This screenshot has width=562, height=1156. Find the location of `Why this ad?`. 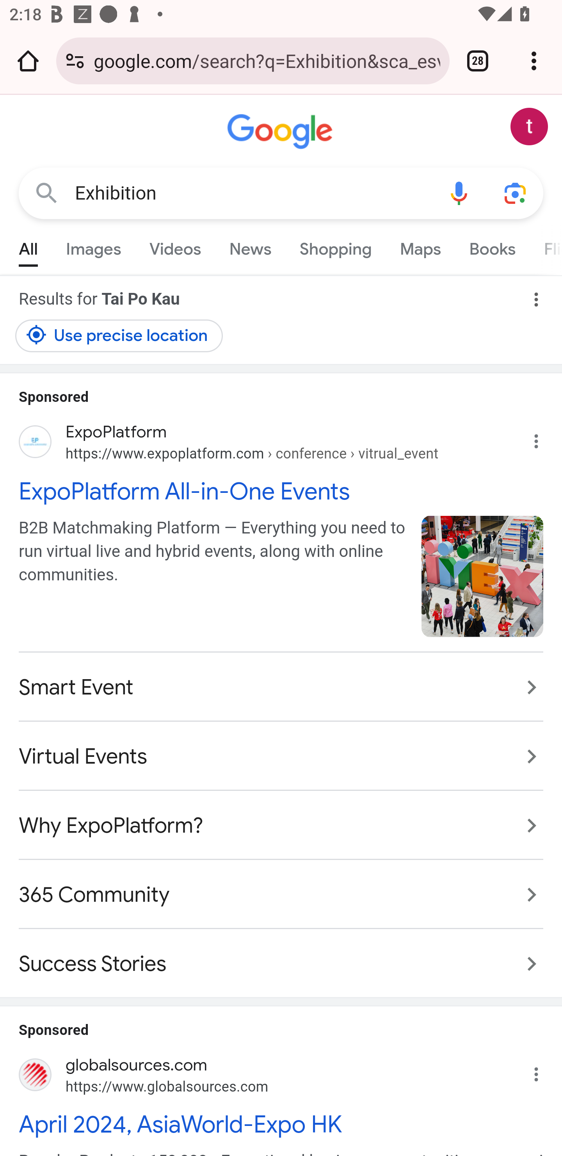

Why this ad? is located at coordinates (544, 1071).